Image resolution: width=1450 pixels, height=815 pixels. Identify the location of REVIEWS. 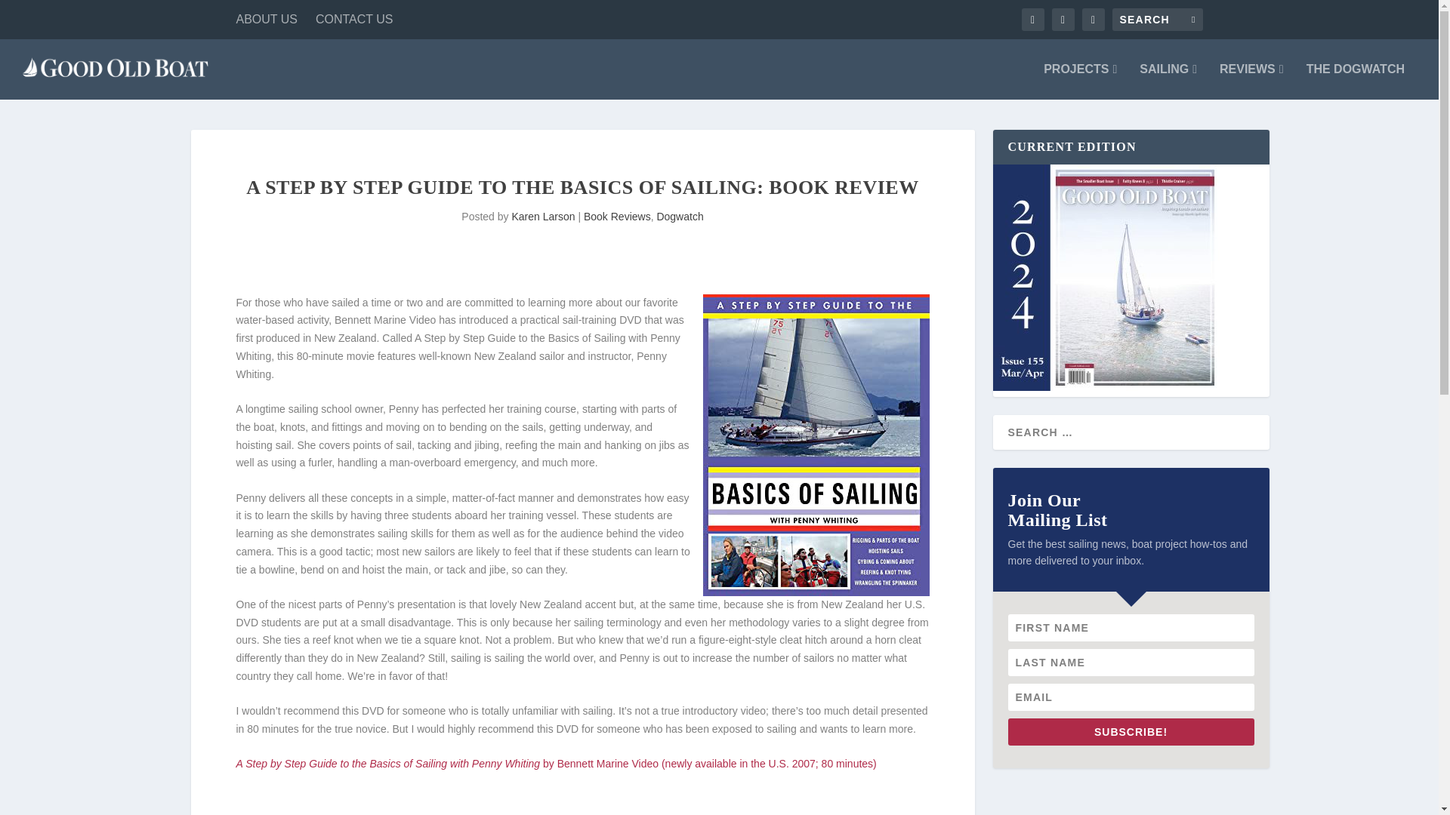
(1251, 81).